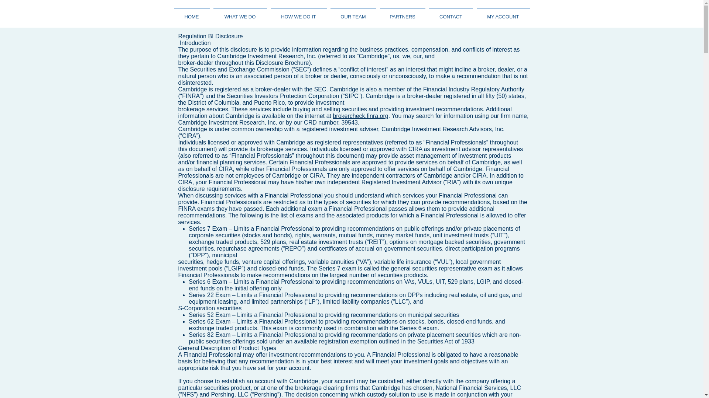 The width and height of the screenshot is (709, 398). What do you see at coordinates (298, 13) in the screenshot?
I see `HOW WE DO IT` at bounding box center [298, 13].